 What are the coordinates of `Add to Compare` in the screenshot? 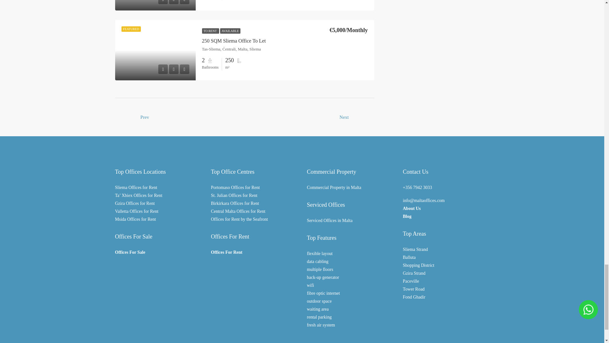 It's located at (184, 2).